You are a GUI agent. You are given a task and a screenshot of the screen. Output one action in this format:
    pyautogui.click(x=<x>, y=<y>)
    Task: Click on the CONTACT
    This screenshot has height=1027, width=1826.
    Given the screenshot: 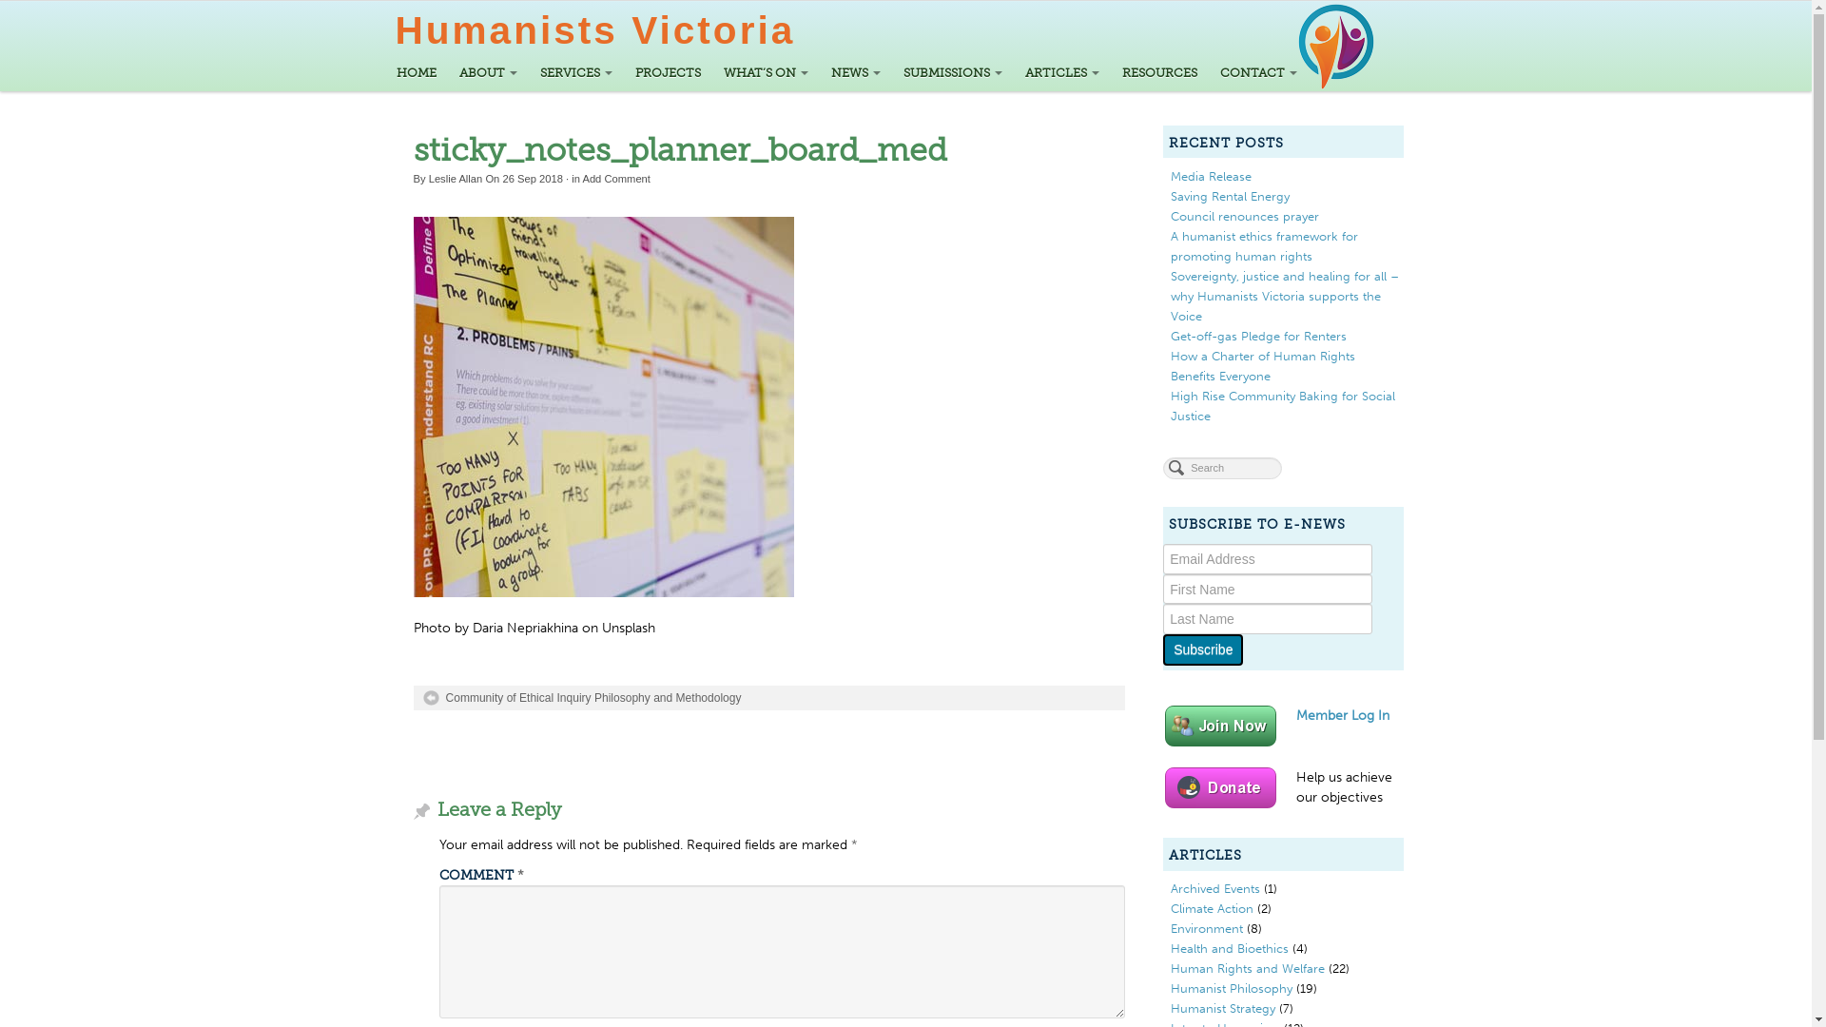 What is the action you would take?
    pyautogui.click(x=1257, y=73)
    